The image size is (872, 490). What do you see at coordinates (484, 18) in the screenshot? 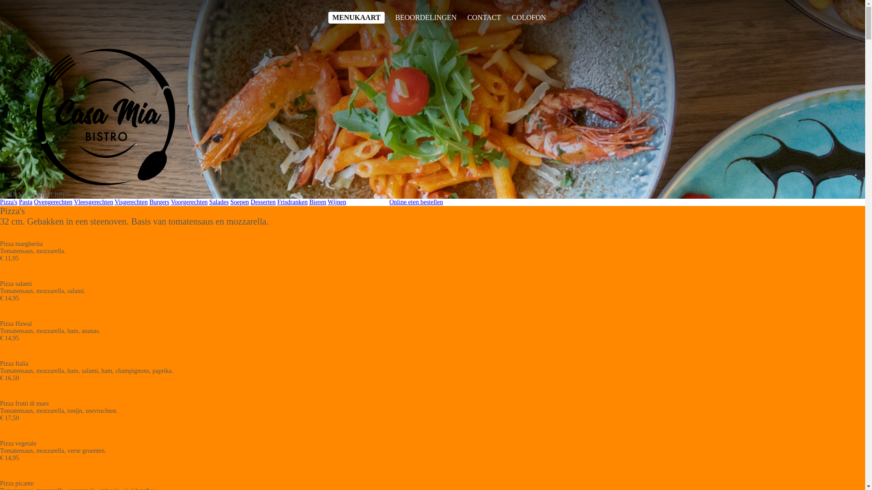
I see `CONTACT` at bounding box center [484, 18].